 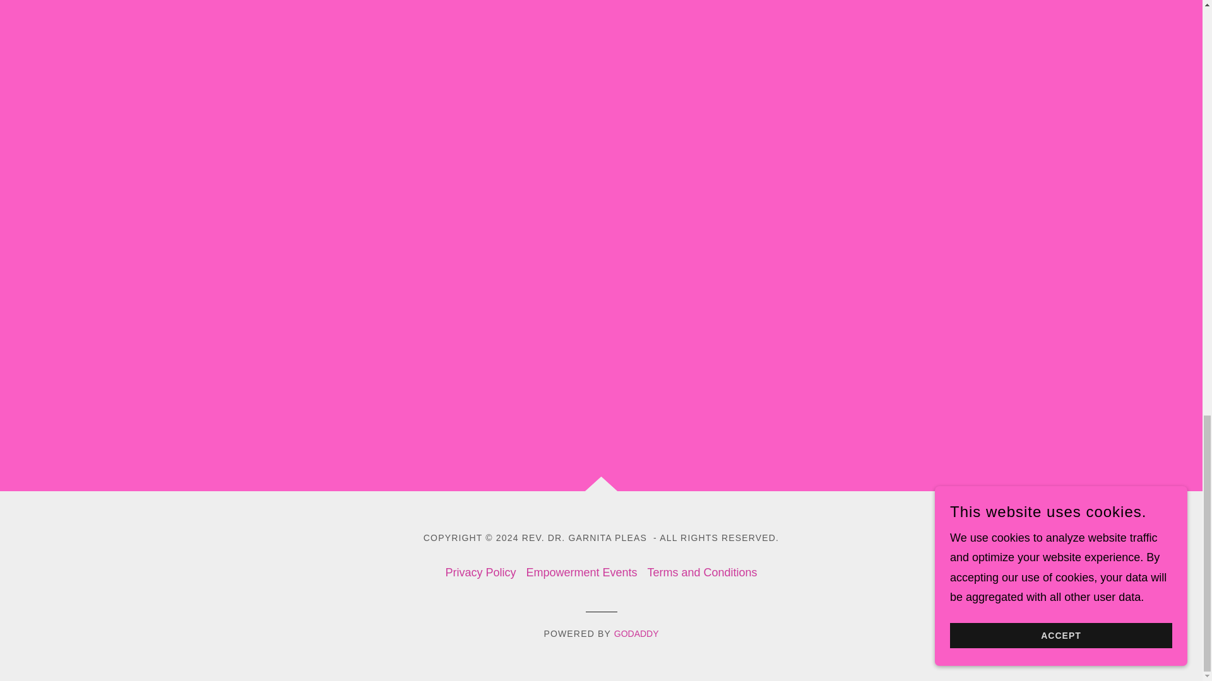 I want to click on GODADDY, so click(x=636, y=633).